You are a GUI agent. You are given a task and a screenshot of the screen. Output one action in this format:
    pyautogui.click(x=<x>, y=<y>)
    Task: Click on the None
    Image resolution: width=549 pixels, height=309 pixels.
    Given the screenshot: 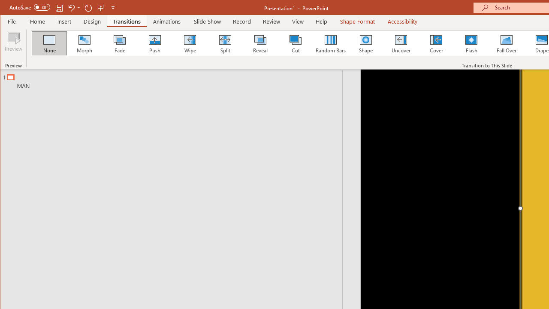 What is the action you would take?
    pyautogui.click(x=49, y=43)
    